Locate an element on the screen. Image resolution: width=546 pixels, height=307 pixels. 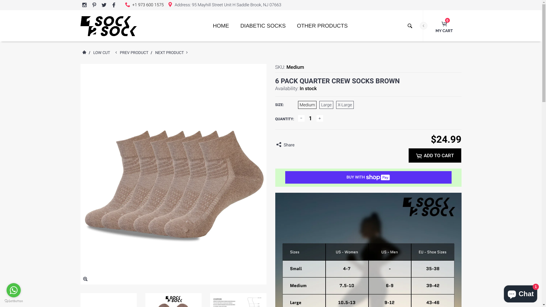
Medium is located at coordinates (307, 105).